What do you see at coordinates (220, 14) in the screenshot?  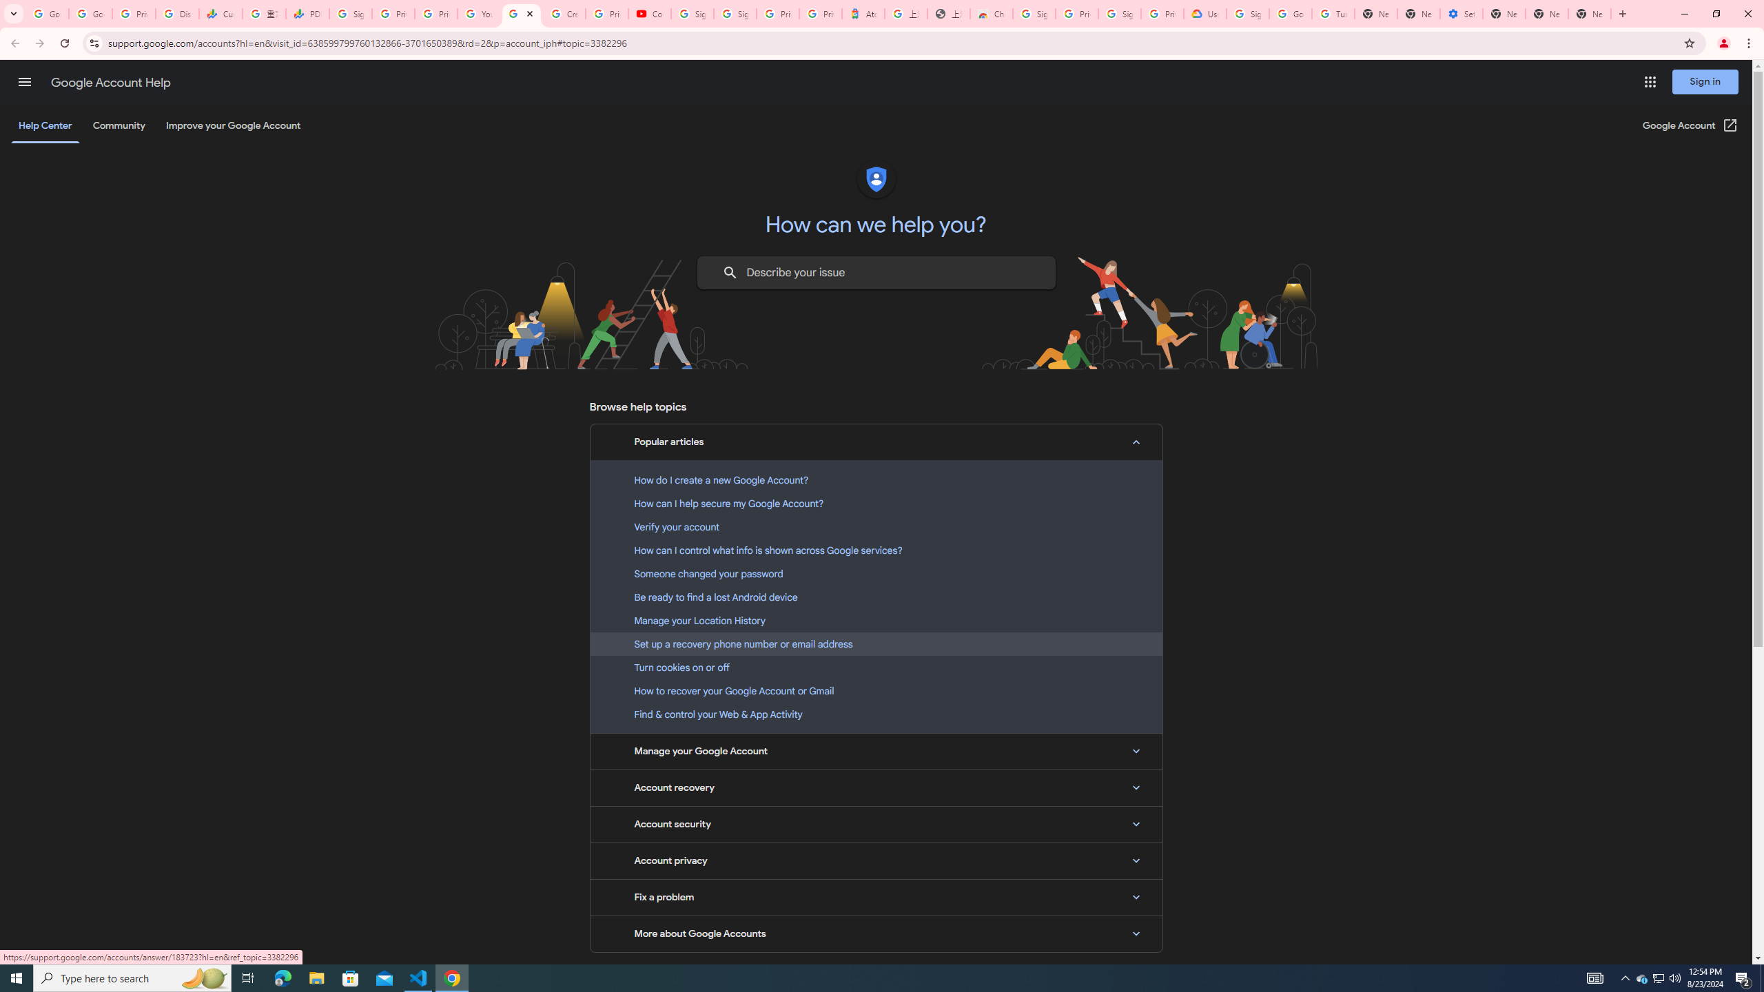 I see `Currencies - Google Finance` at bounding box center [220, 14].